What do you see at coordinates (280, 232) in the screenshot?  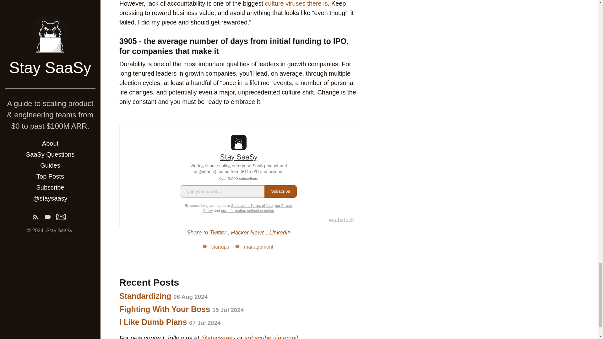 I see `LinkedIn` at bounding box center [280, 232].